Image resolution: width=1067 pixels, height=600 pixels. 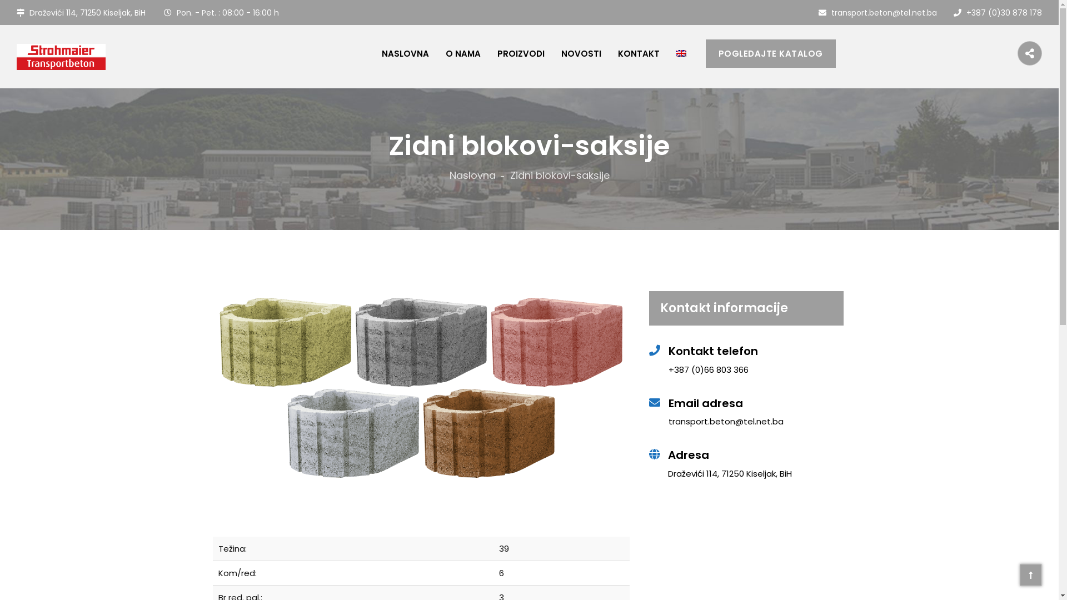 I want to click on saksija_bordo, so click(x=489, y=433).